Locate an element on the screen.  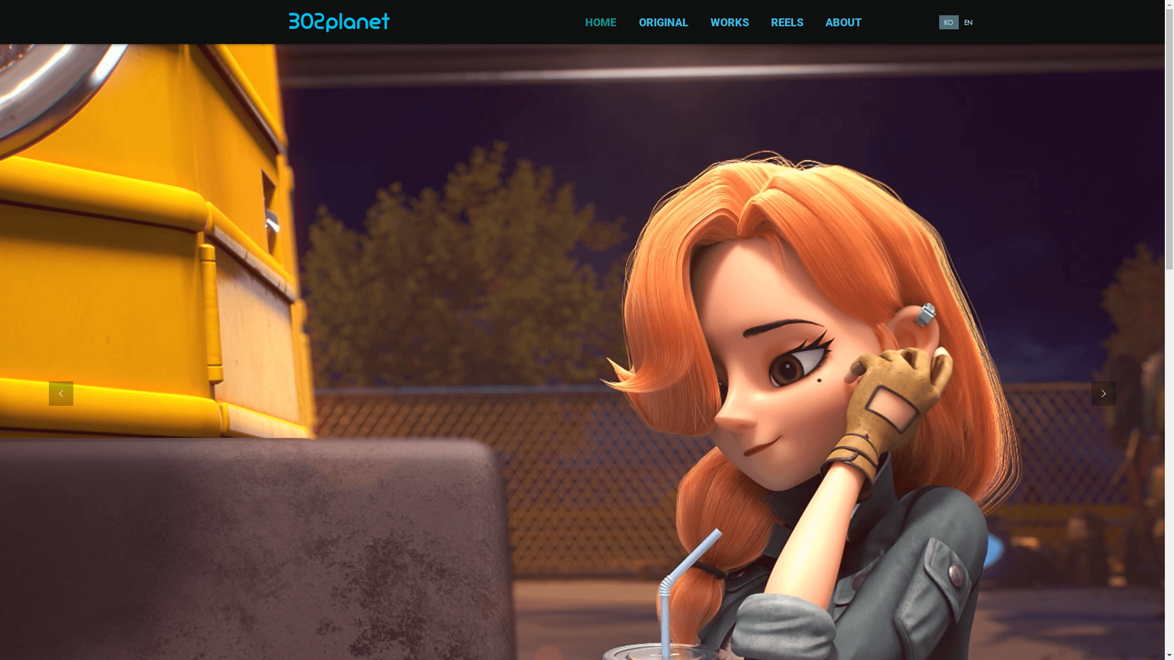
ABOUT is located at coordinates (841, 22).